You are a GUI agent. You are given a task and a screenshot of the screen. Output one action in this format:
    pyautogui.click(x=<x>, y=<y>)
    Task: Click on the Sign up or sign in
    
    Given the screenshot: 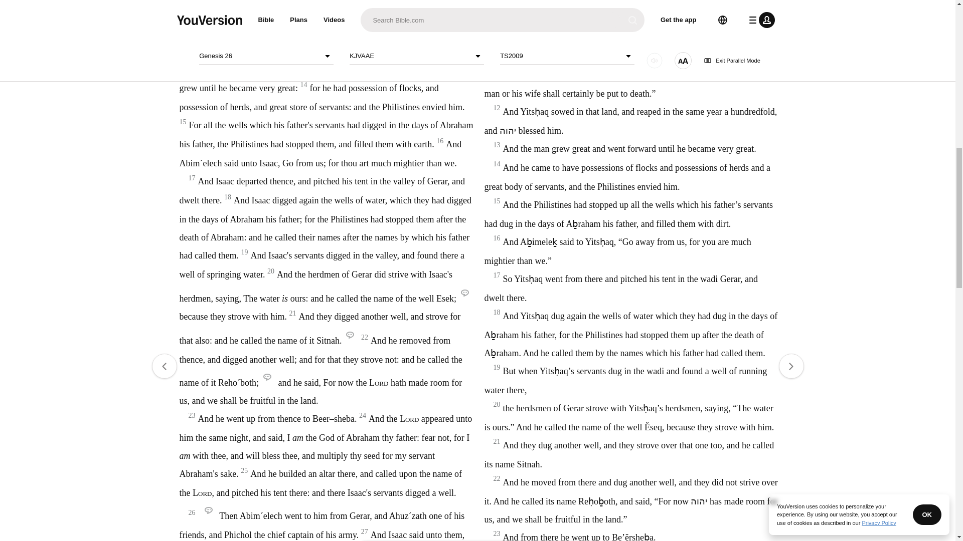 What is the action you would take?
    pyautogui.click(x=512, y=162)
    